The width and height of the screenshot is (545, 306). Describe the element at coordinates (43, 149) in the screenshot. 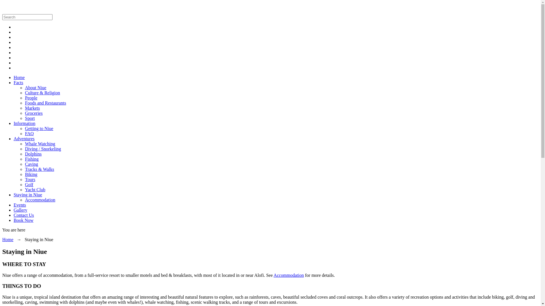

I see `Diving / Snorkeling` at that location.